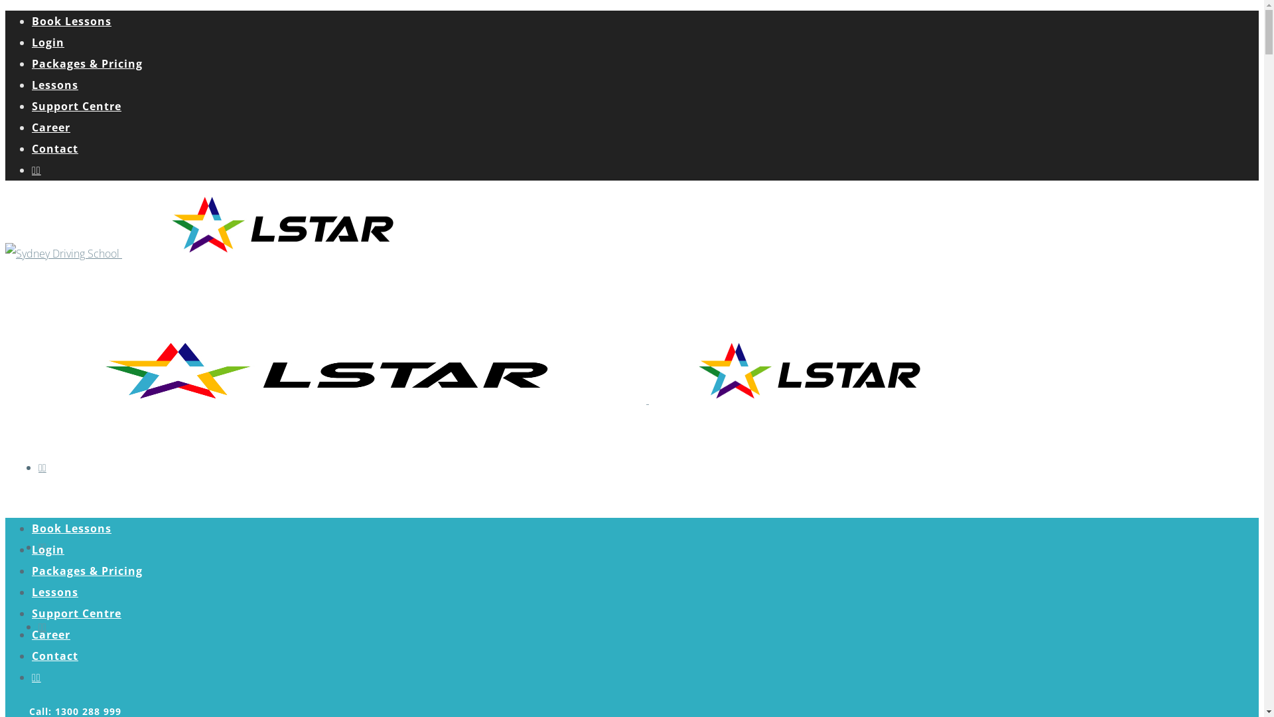 The image size is (1274, 717). Describe the element at coordinates (48, 550) in the screenshot. I see `Login` at that location.